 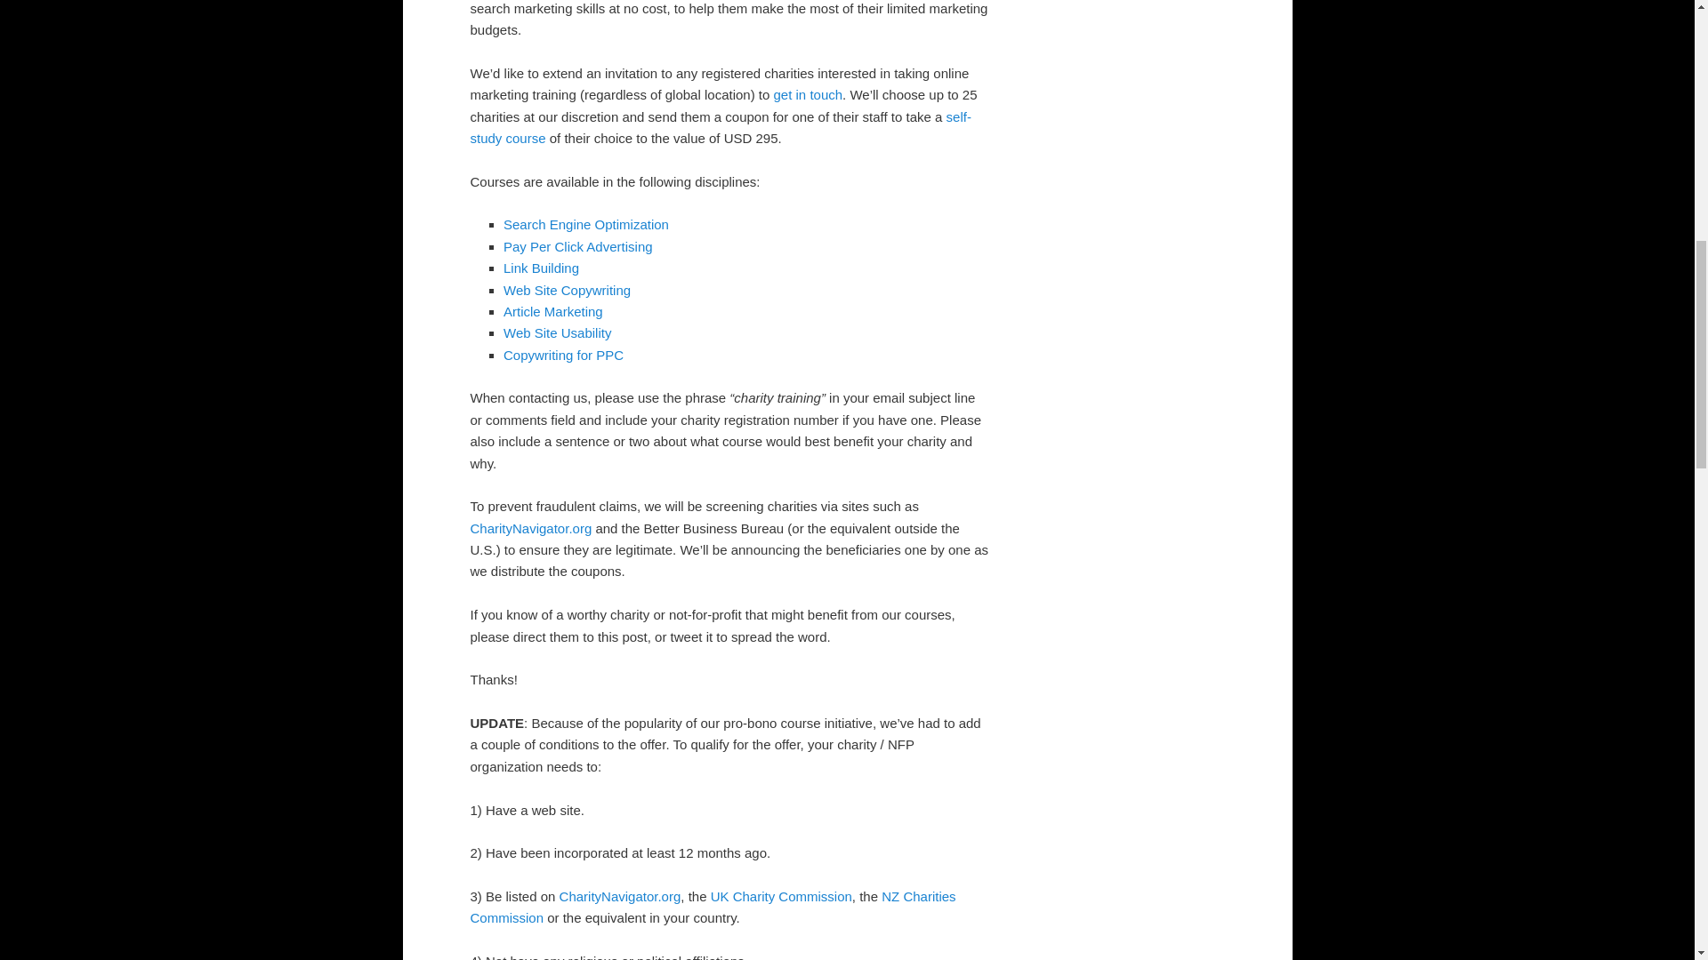 I want to click on Article Marketing course, so click(x=553, y=311).